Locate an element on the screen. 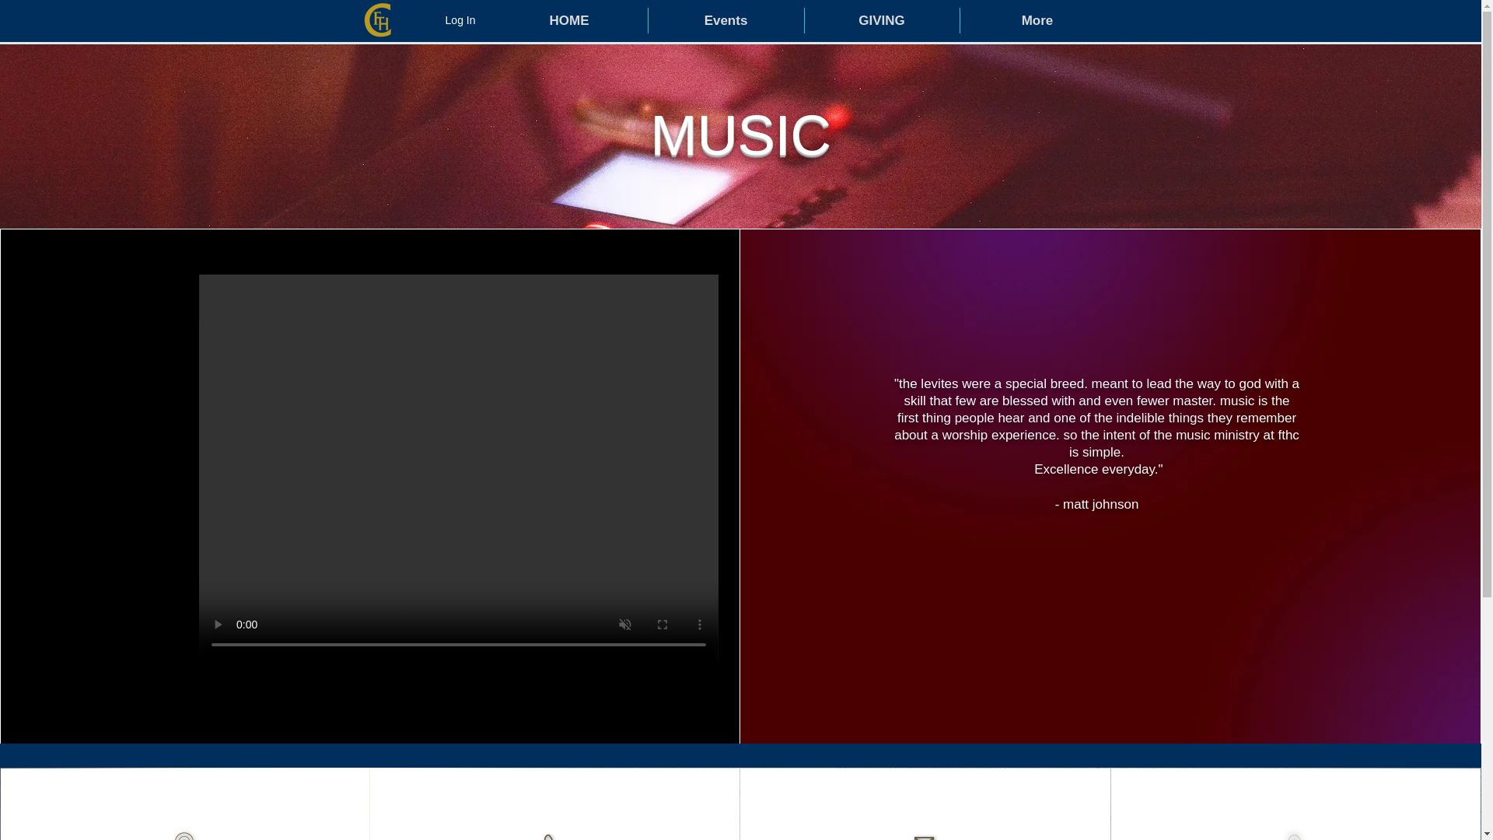 This screenshot has width=1493, height=840. GIVING is located at coordinates (881, 20).